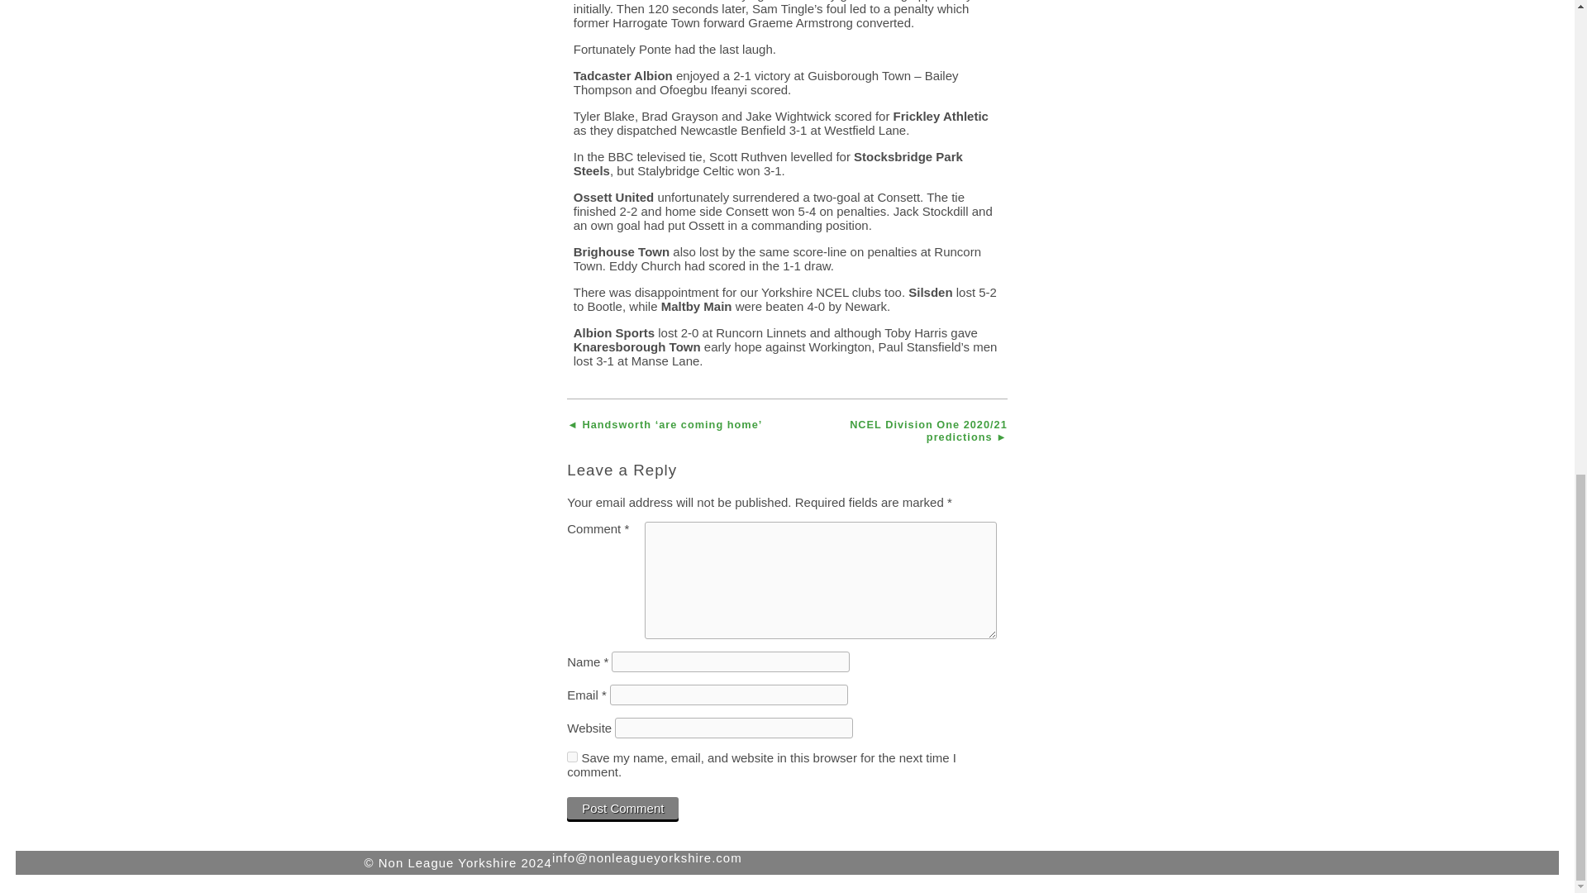 The height and width of the screenshot is (893, 1587). What do you see at coordinates (622, 809) in the screenshot?
I see `Post Comment` at bounding box center [622, 809].